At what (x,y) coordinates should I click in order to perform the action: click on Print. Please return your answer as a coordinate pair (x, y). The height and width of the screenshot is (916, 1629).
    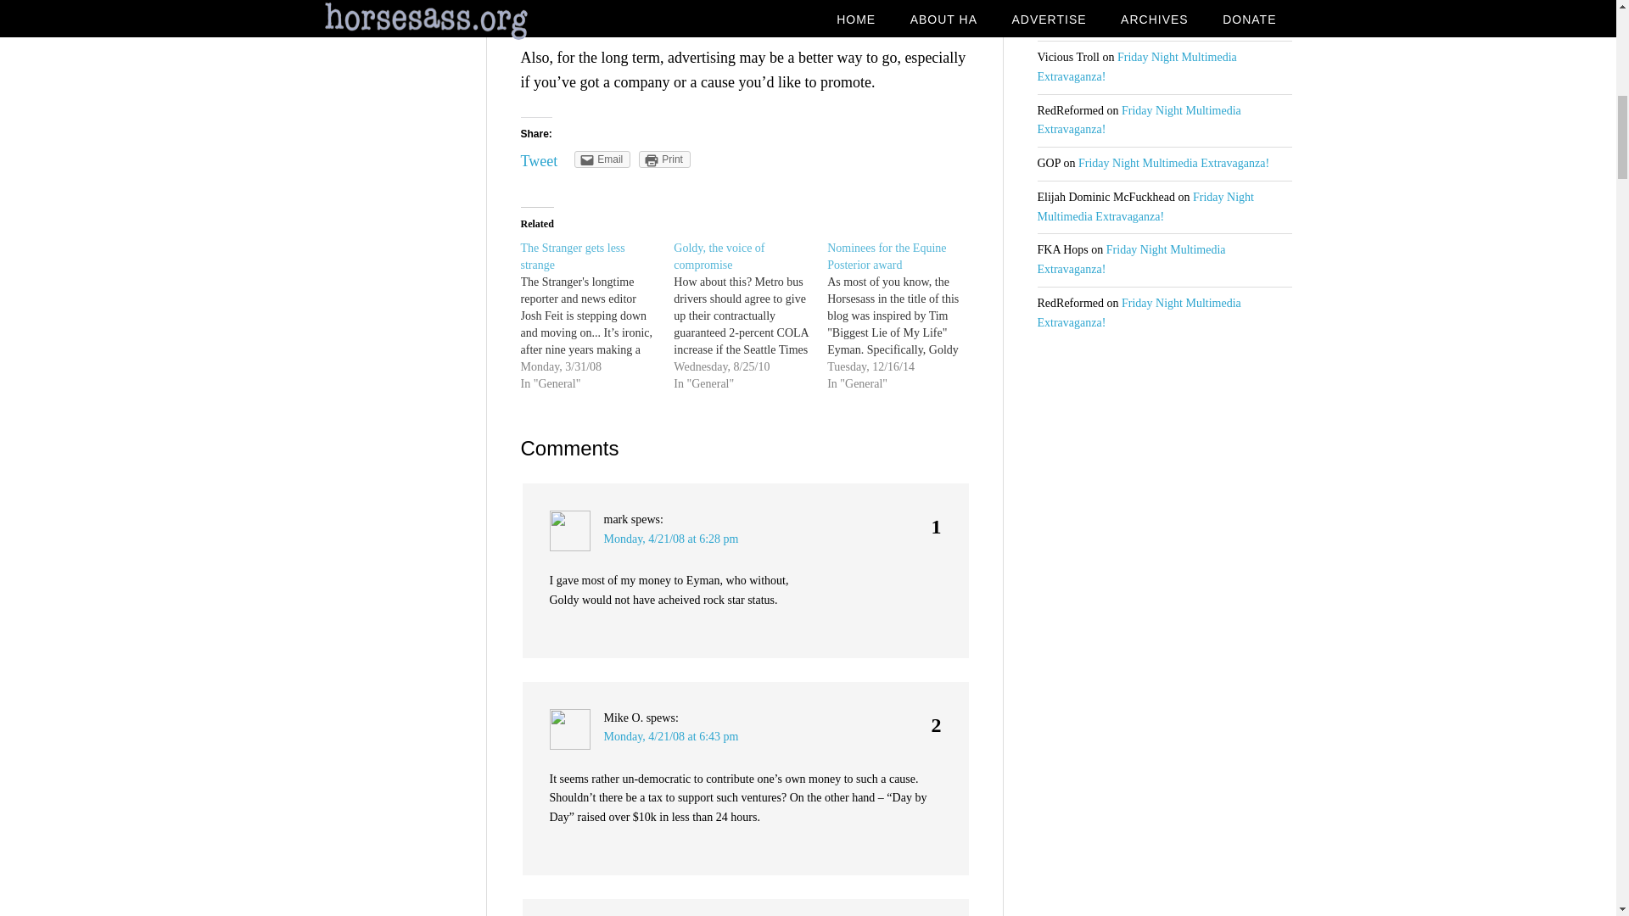
    Looking at the image, I should click on (664, 159).